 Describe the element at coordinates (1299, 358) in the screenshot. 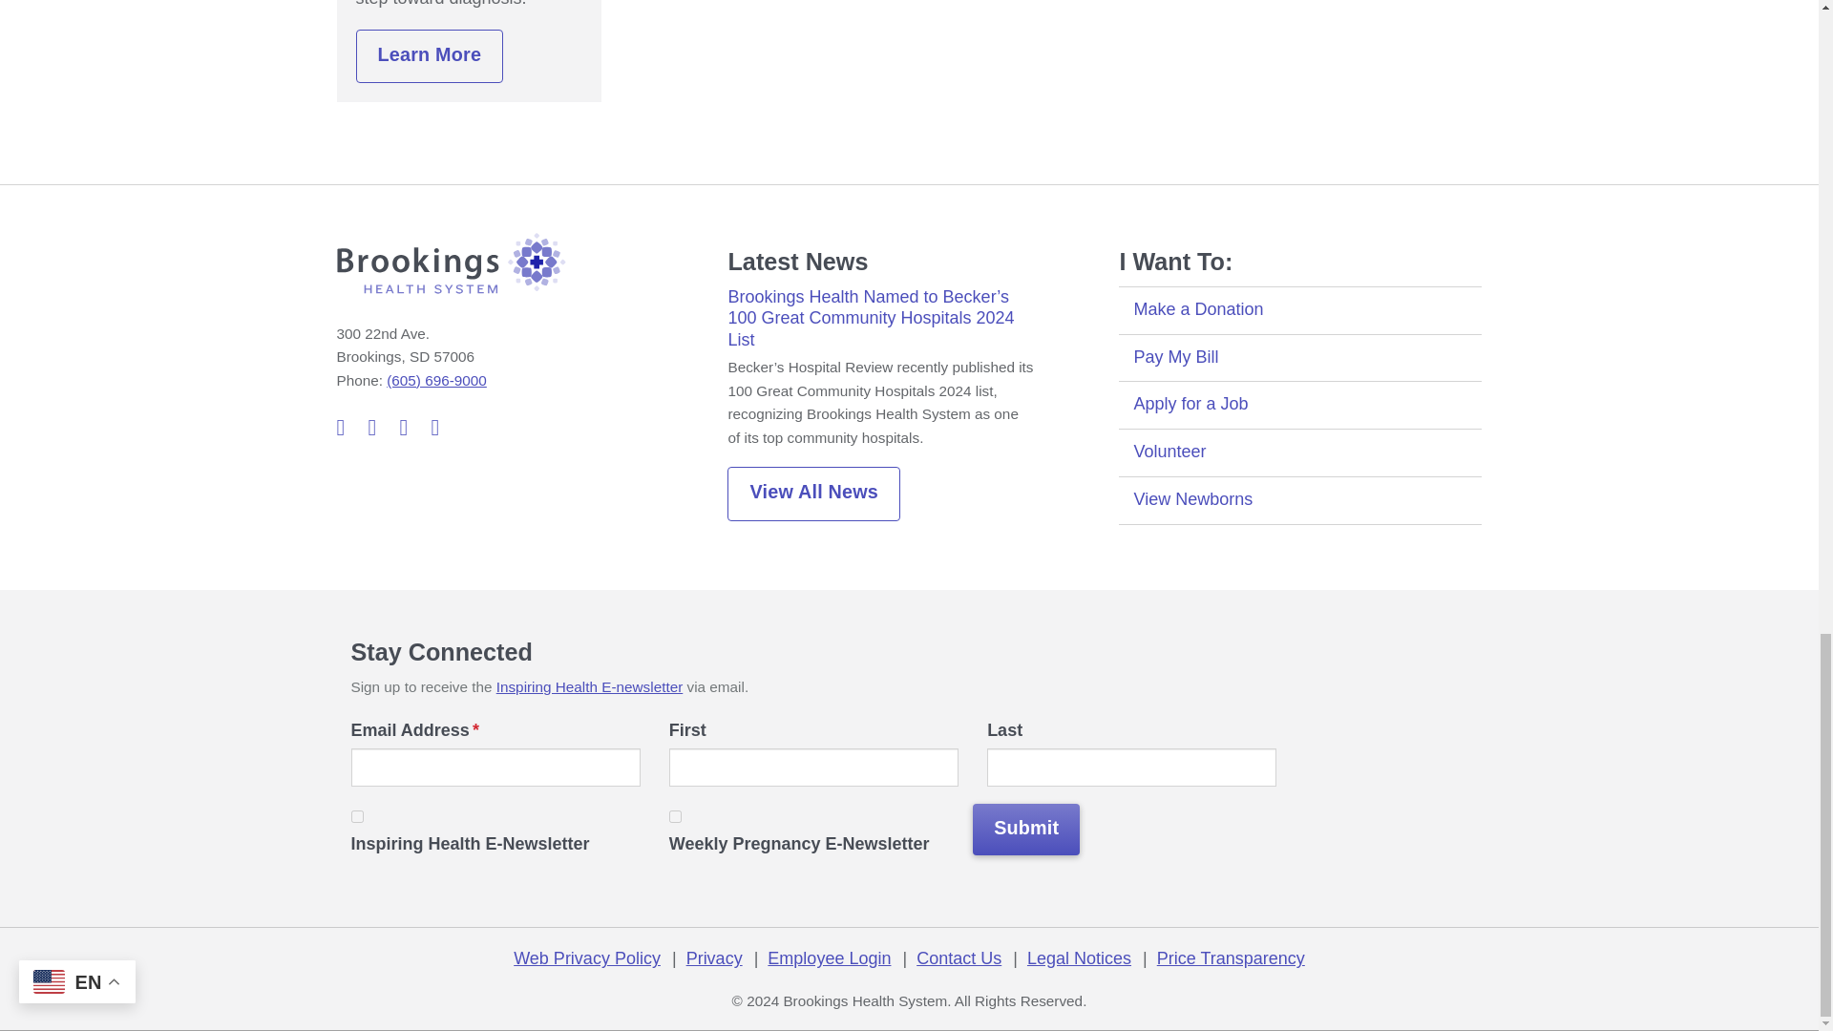

I see `Pay your bill online` at that location.